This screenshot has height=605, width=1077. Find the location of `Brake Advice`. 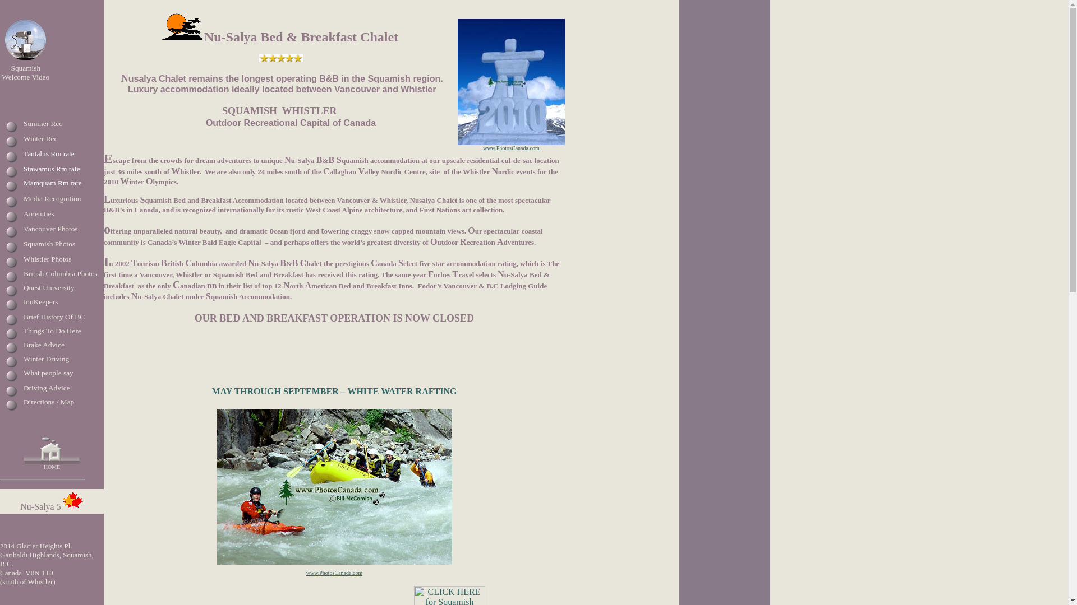

Brake Advice is located at coordinates (44, 345).